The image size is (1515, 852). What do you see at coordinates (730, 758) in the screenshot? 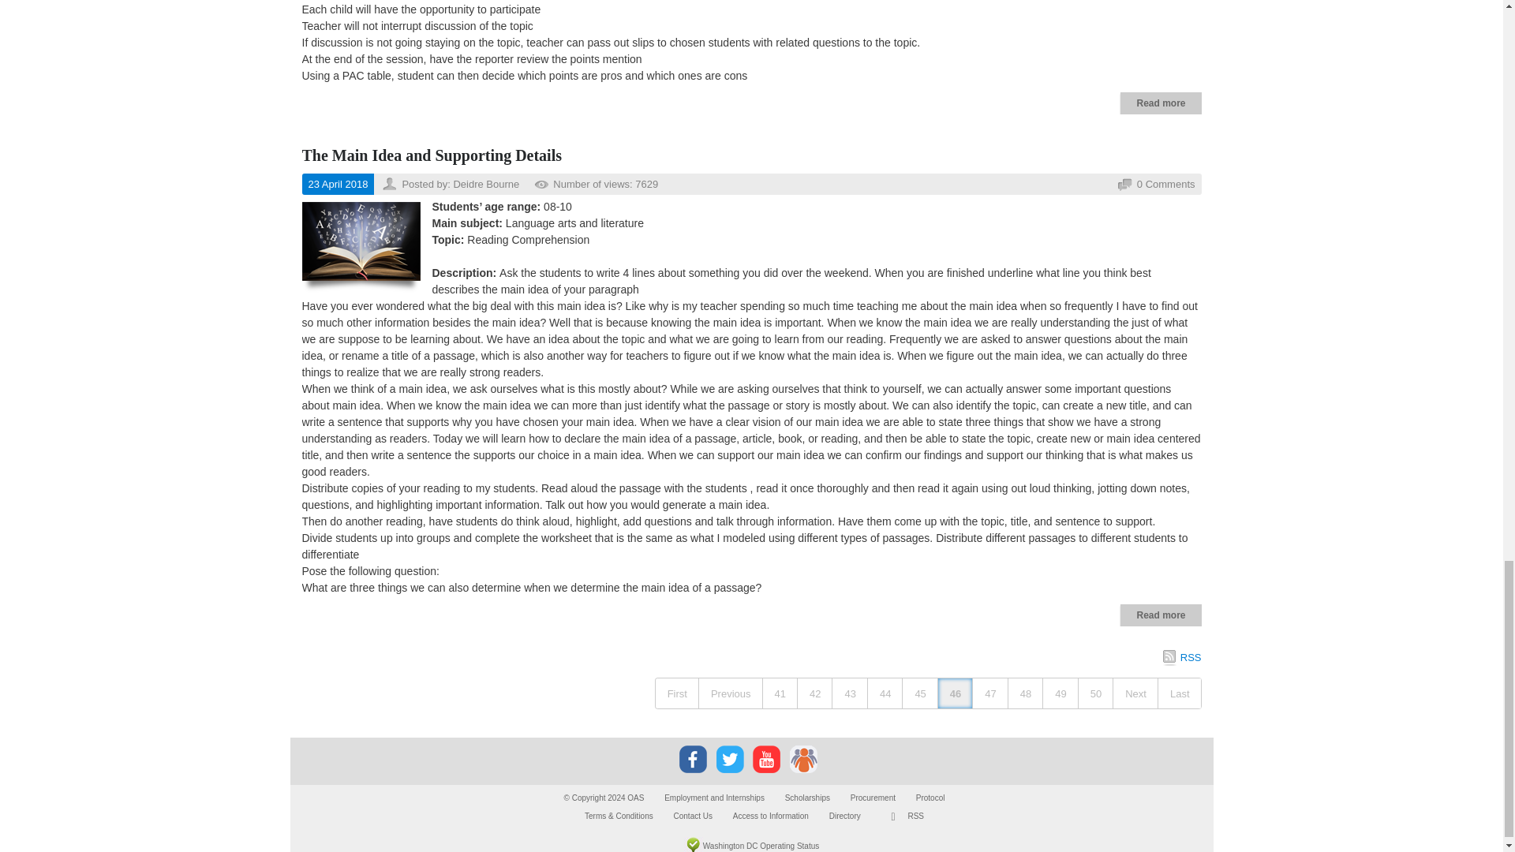
I see `ITEN Twitter` at bounding box center [730, 758].